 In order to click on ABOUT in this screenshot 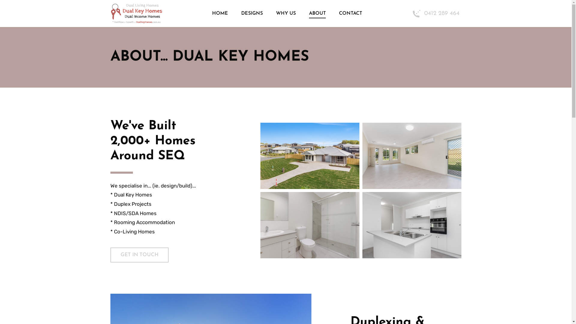, I will do `click(317, 13)`.